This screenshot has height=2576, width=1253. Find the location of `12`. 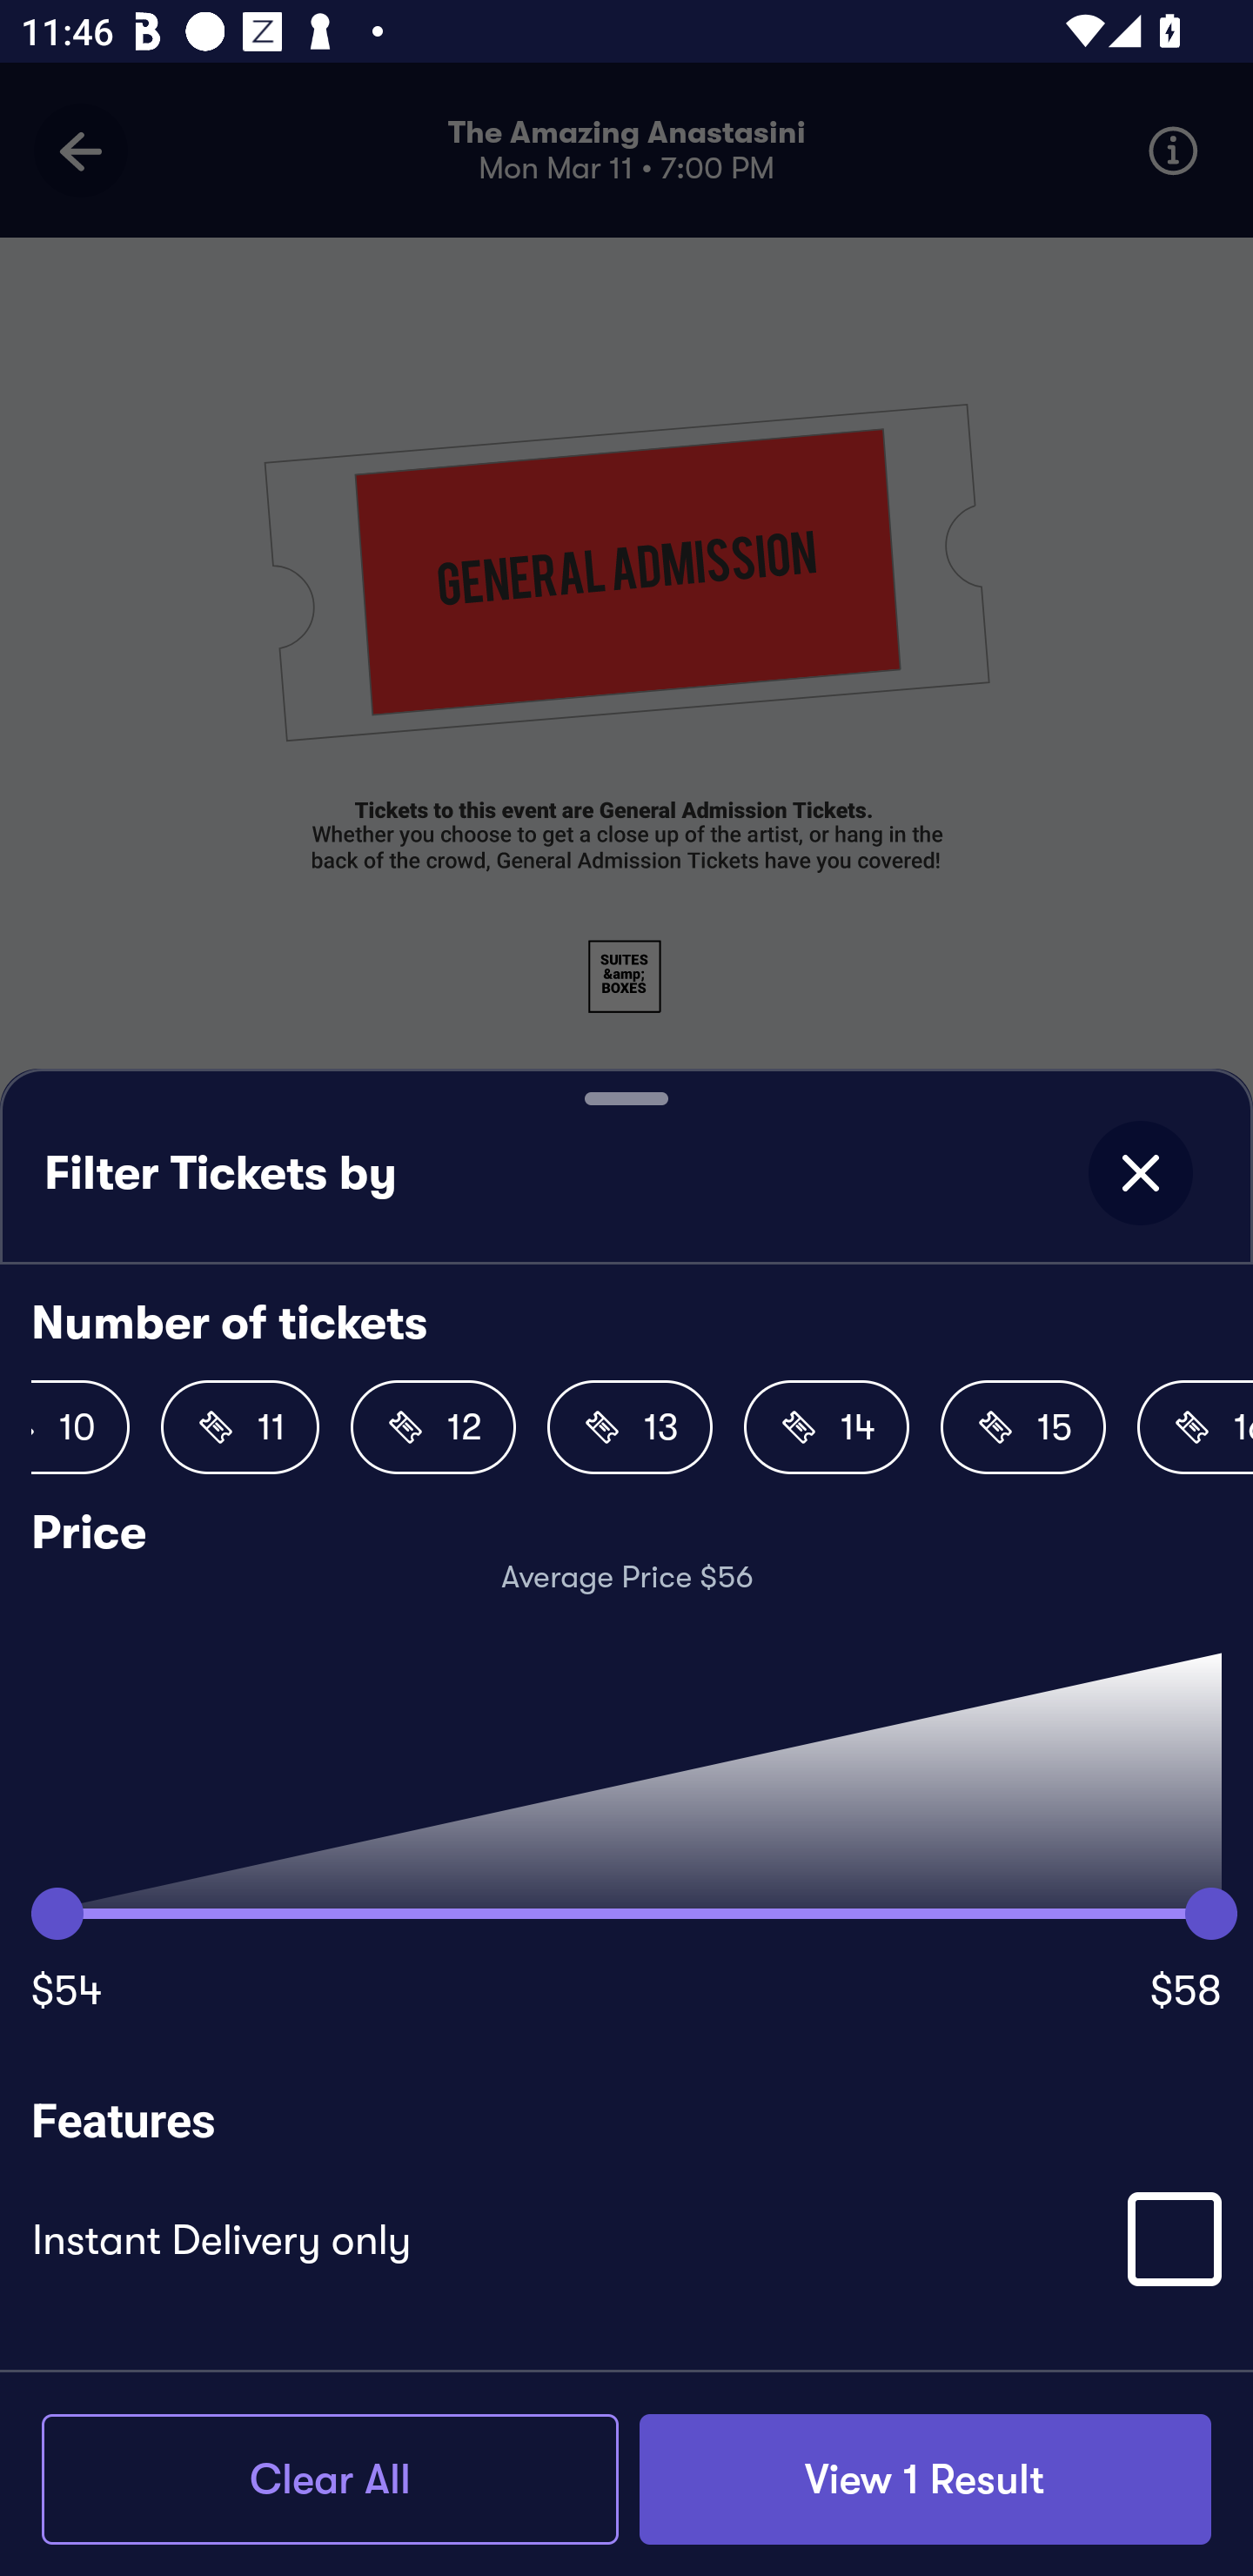

12 is located at coordinates (433, 1427).